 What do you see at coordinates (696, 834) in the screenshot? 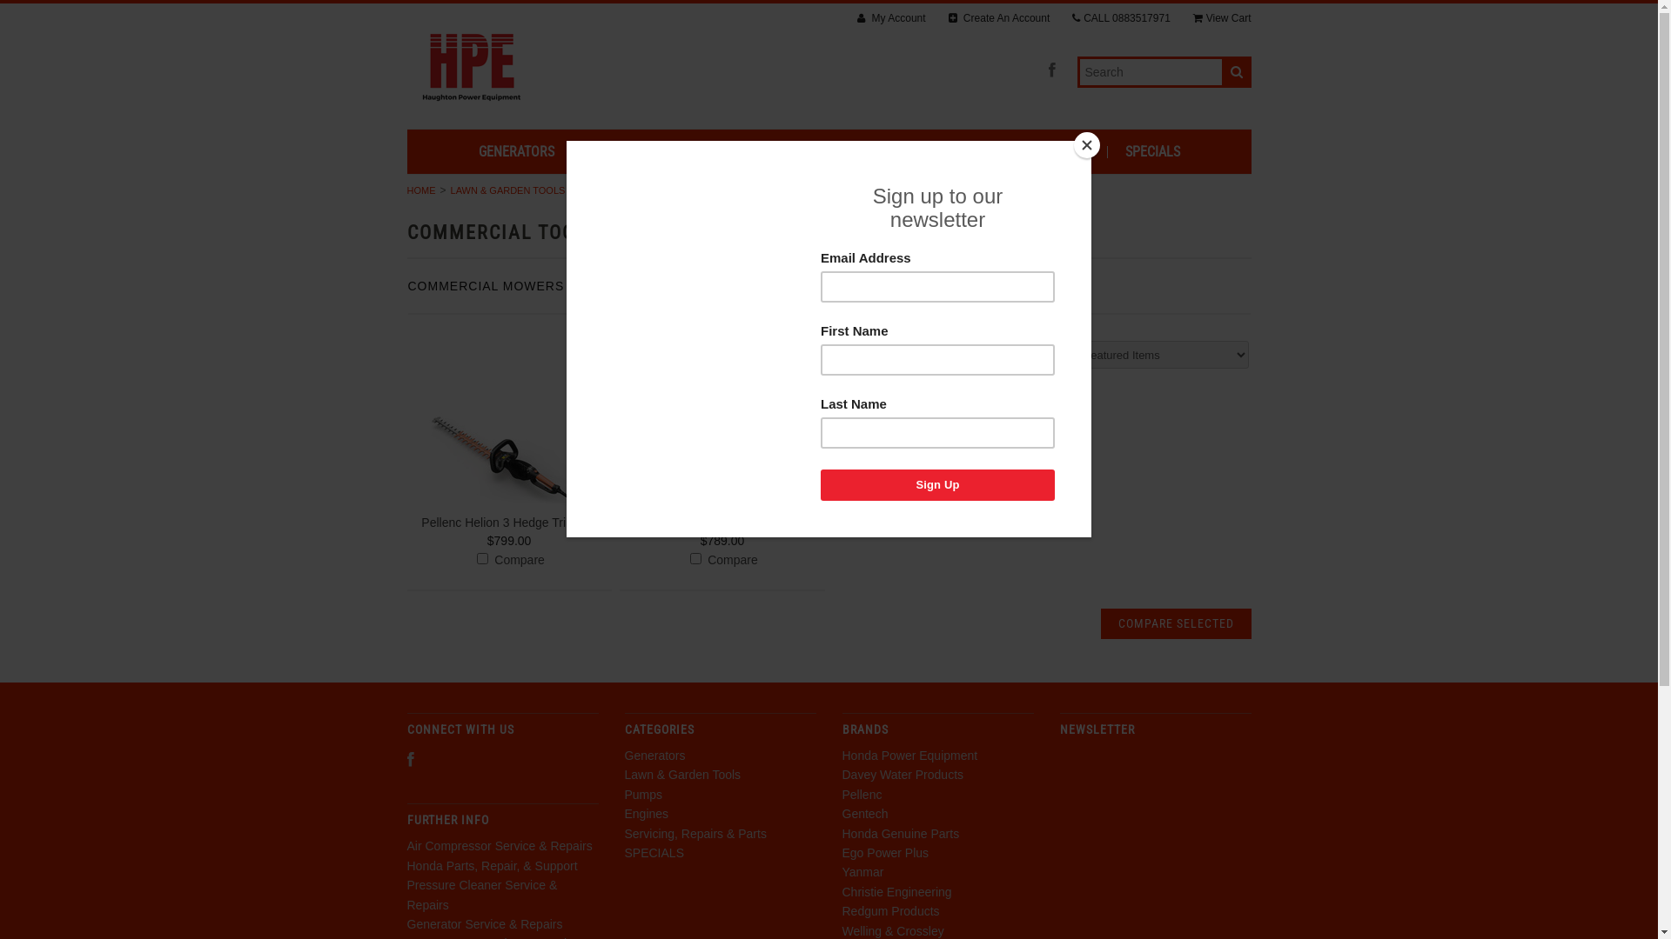
I see `Servicing, Repairs & Parts` at bounding box center [696, 834].